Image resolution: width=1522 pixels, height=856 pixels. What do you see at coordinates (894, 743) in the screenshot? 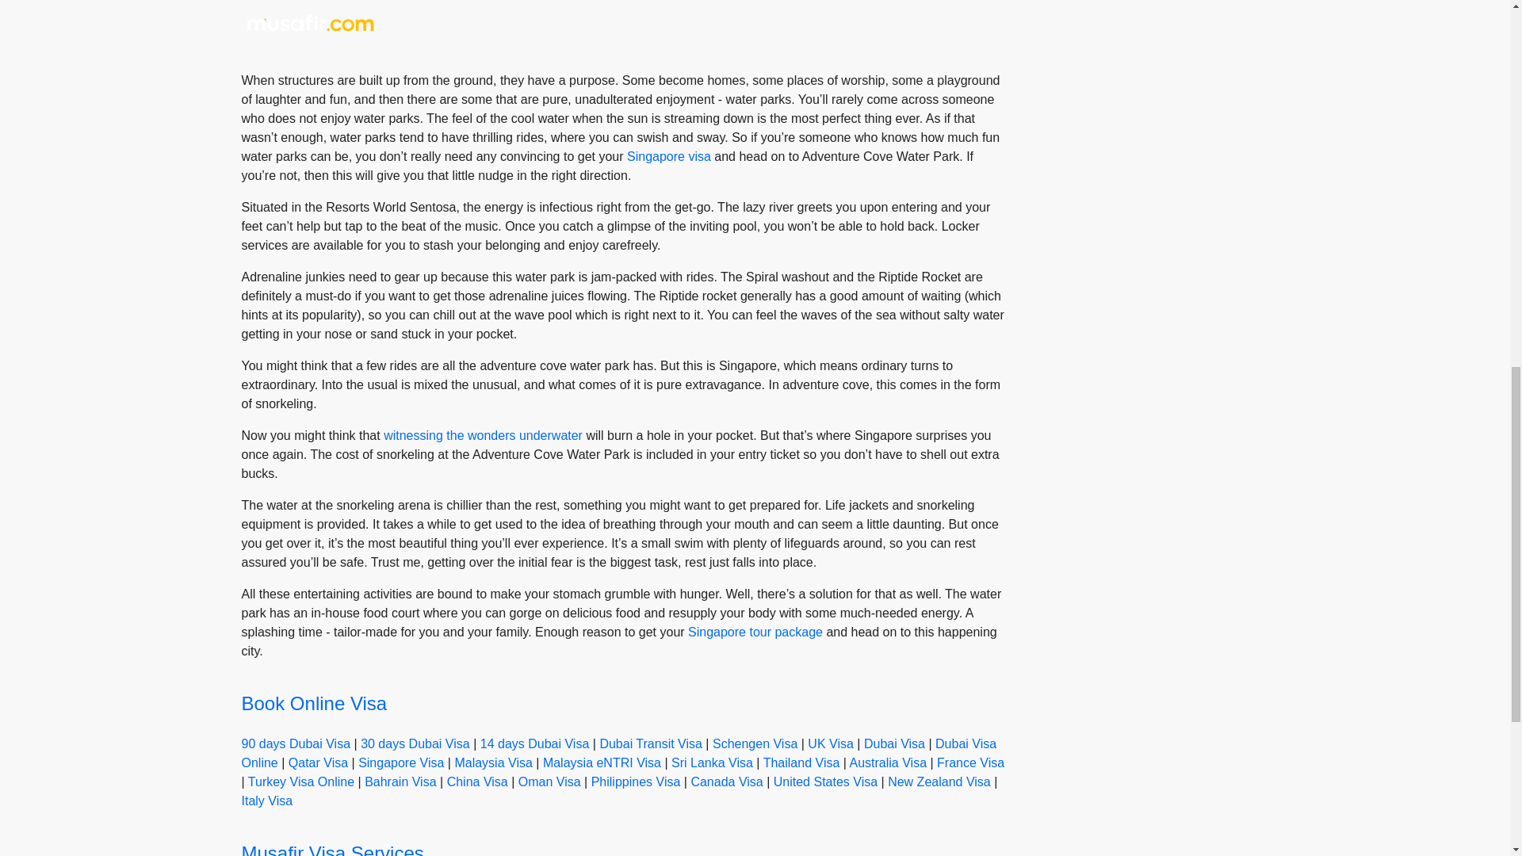
I see `Dubai Visa` at bounding box center [894, 743].